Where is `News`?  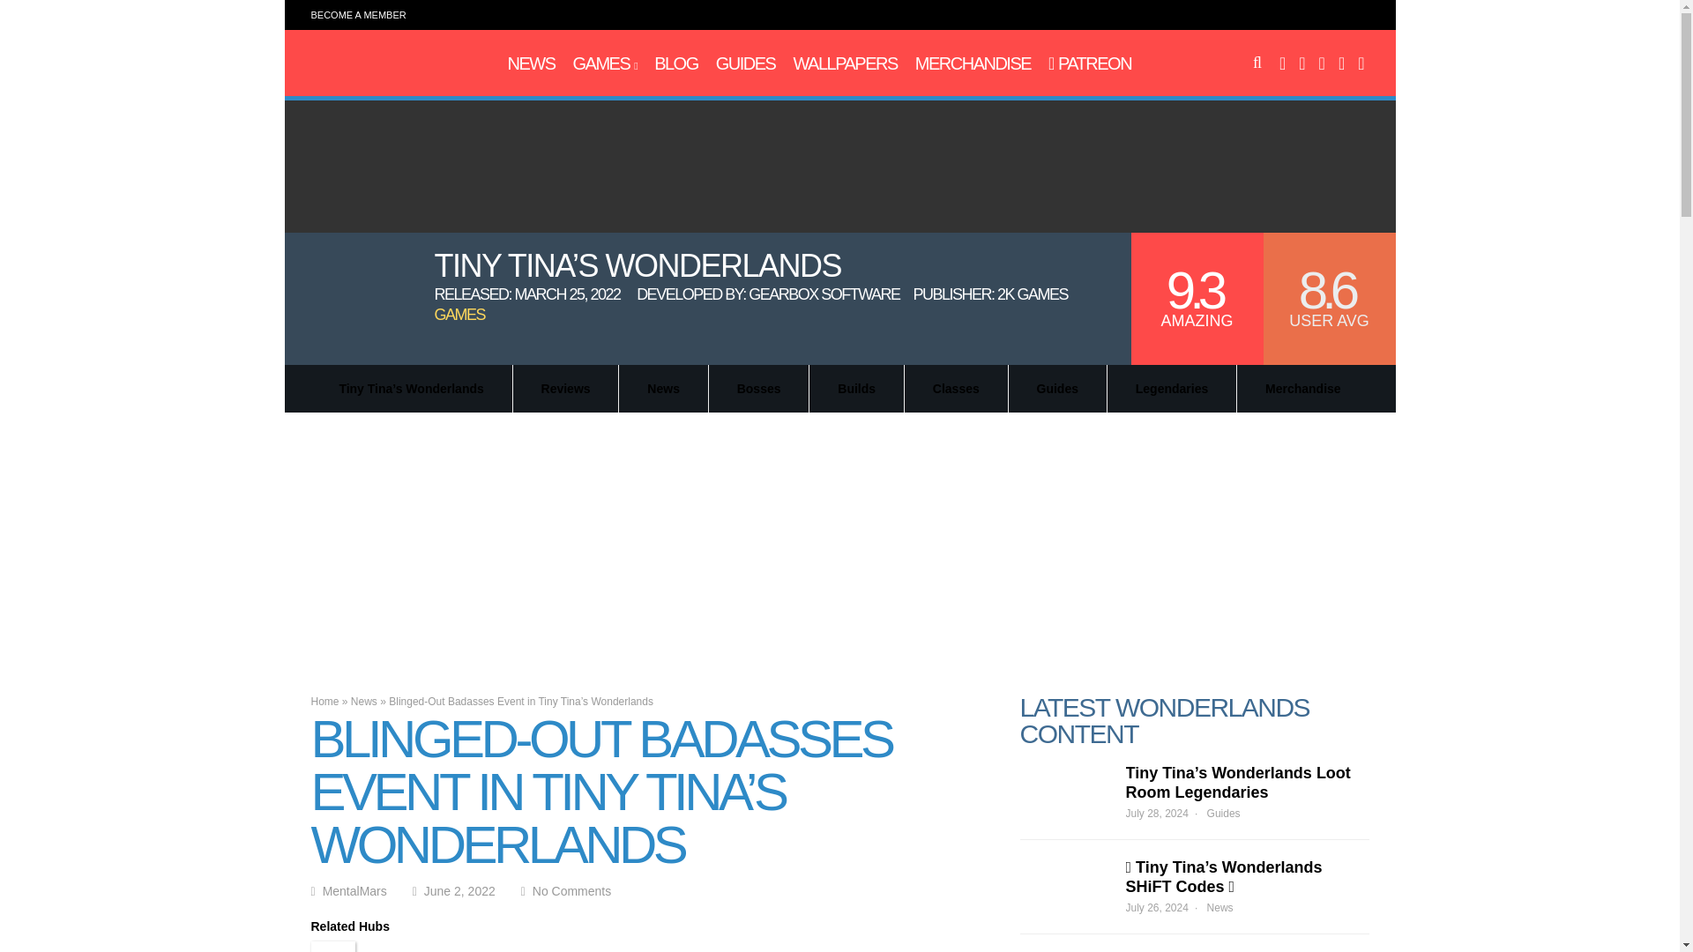
News is located at coordinates (531, 63).